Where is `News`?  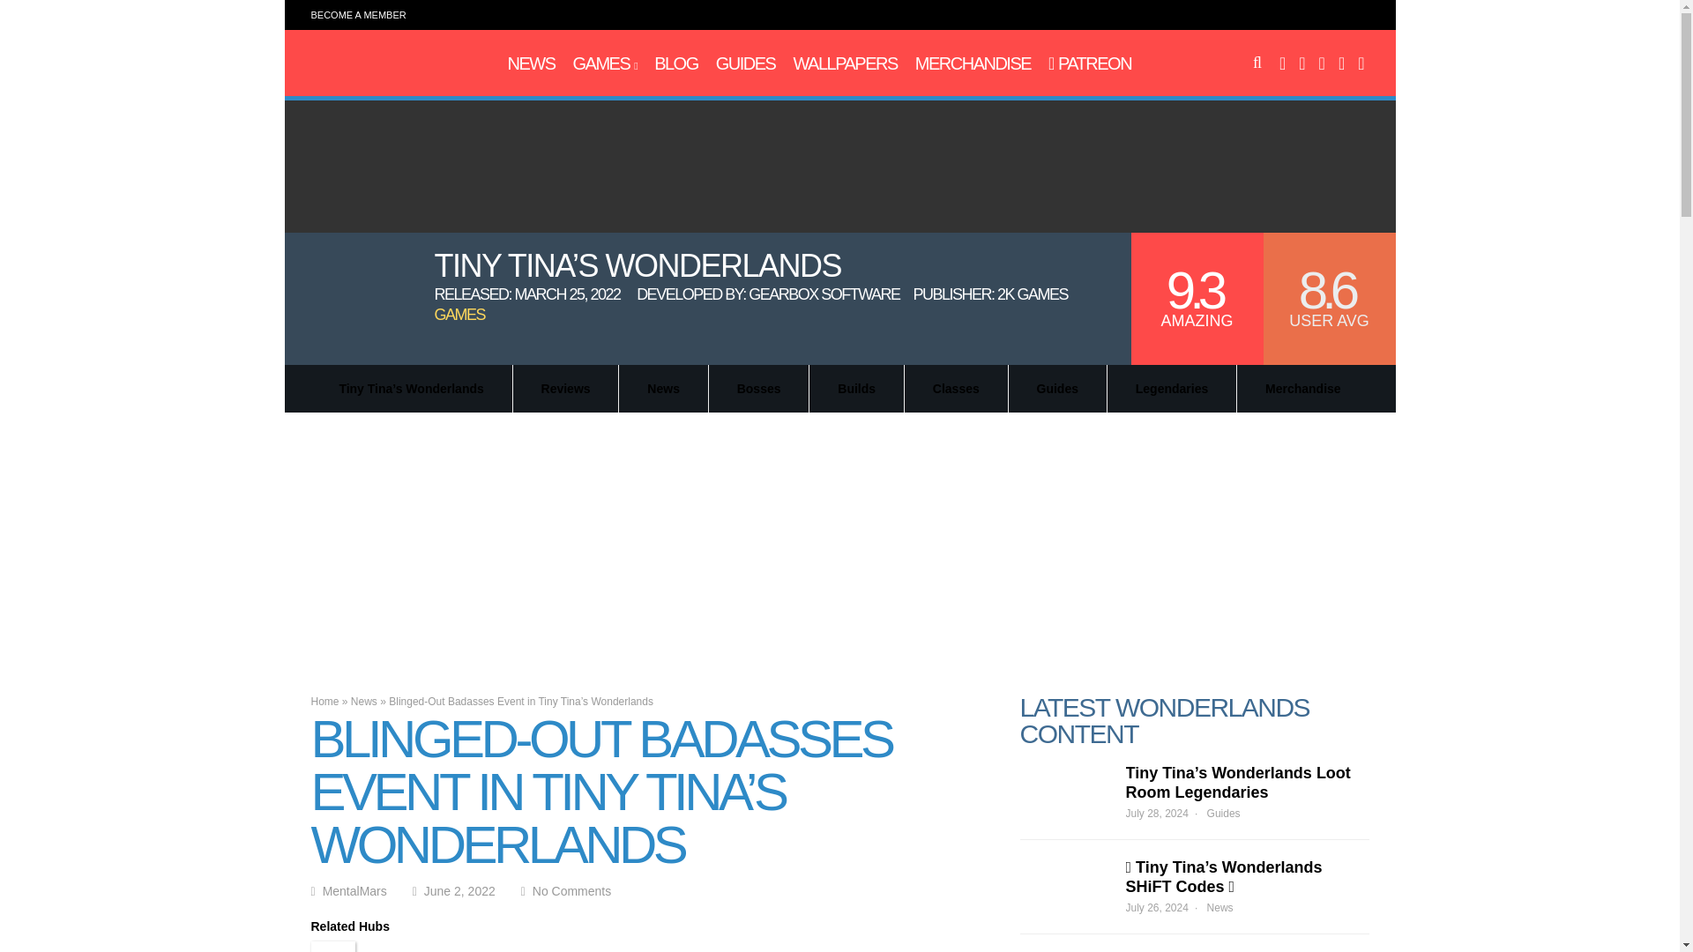
News is located at coordinates (531, 63).